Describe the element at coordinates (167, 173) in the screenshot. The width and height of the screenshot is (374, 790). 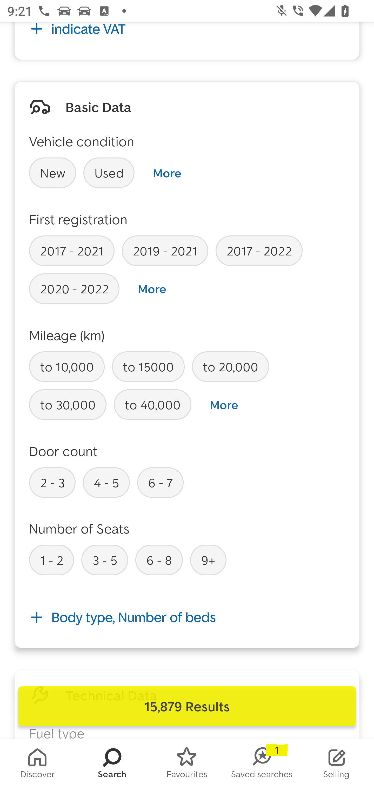
I see `More` at that location.